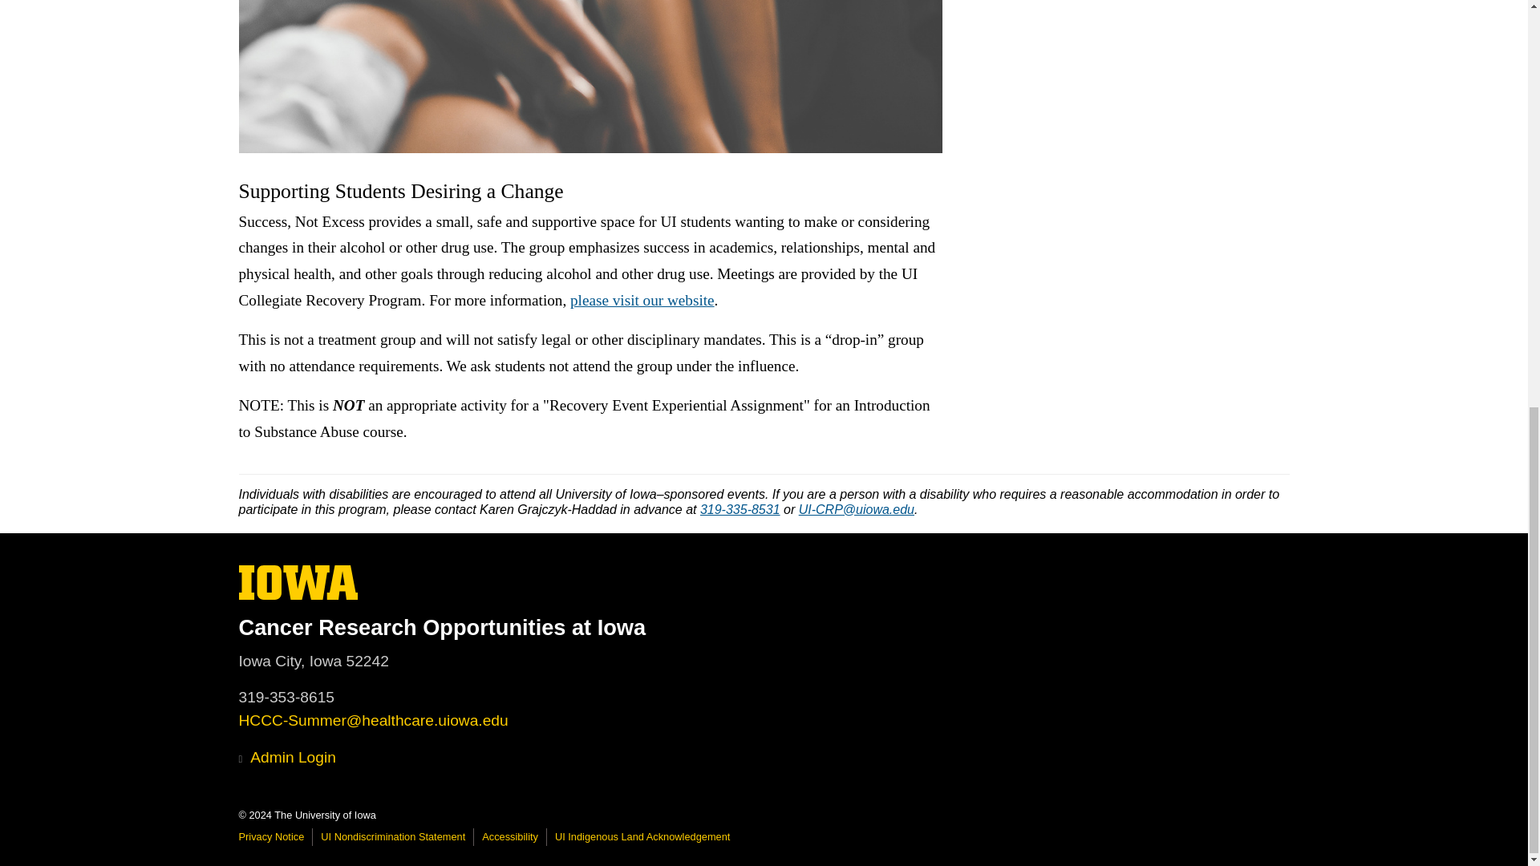  Describe the element at coordinates (642, 300) in the screenshot. I see `please visit our website` at that location.